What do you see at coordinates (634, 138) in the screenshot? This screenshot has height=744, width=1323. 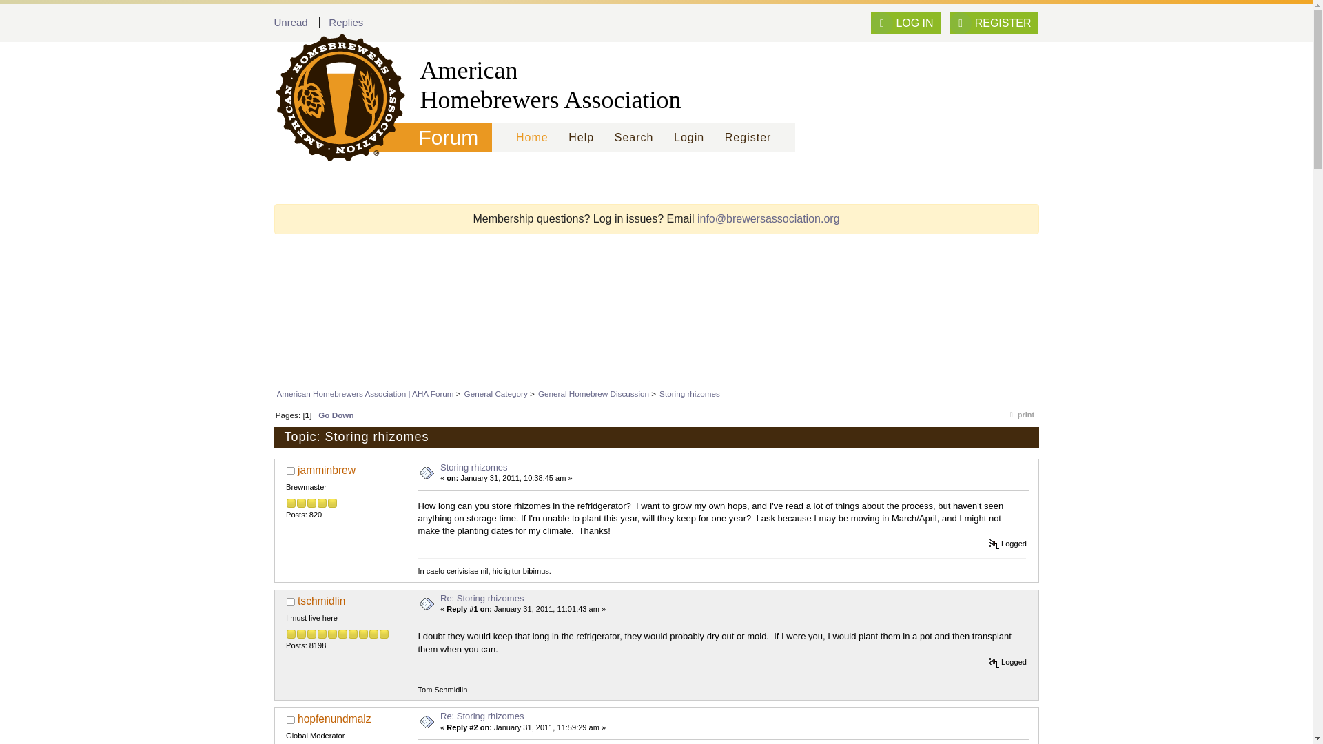 I see `Search` at bounding box center [634, 138].